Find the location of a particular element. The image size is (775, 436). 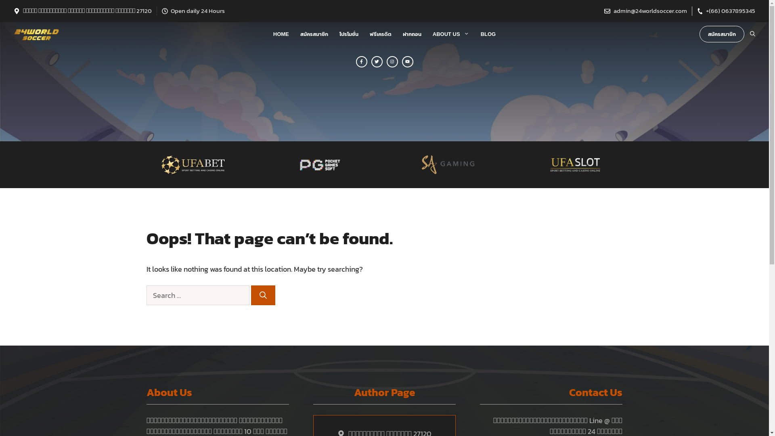

24 World Soccer is located at coordinates (36, 34).